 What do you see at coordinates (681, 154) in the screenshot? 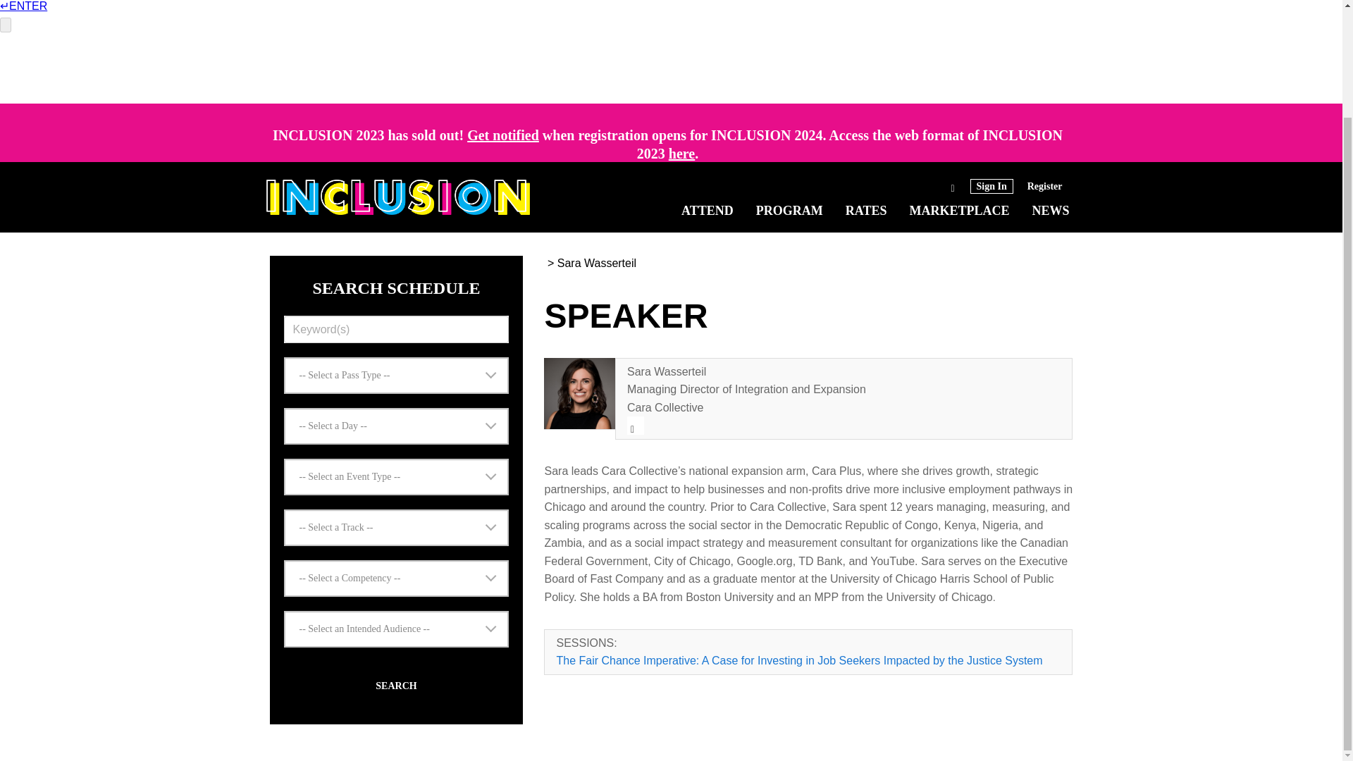
I see `here` at bounding box center [681, 154].